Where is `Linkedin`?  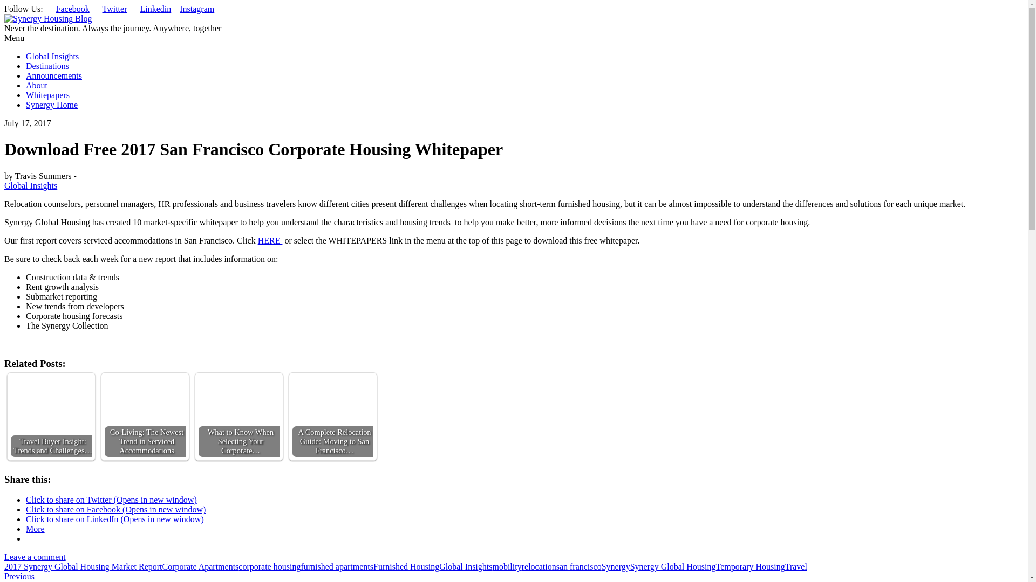
Linkedin is located at coordinates (155, 9).